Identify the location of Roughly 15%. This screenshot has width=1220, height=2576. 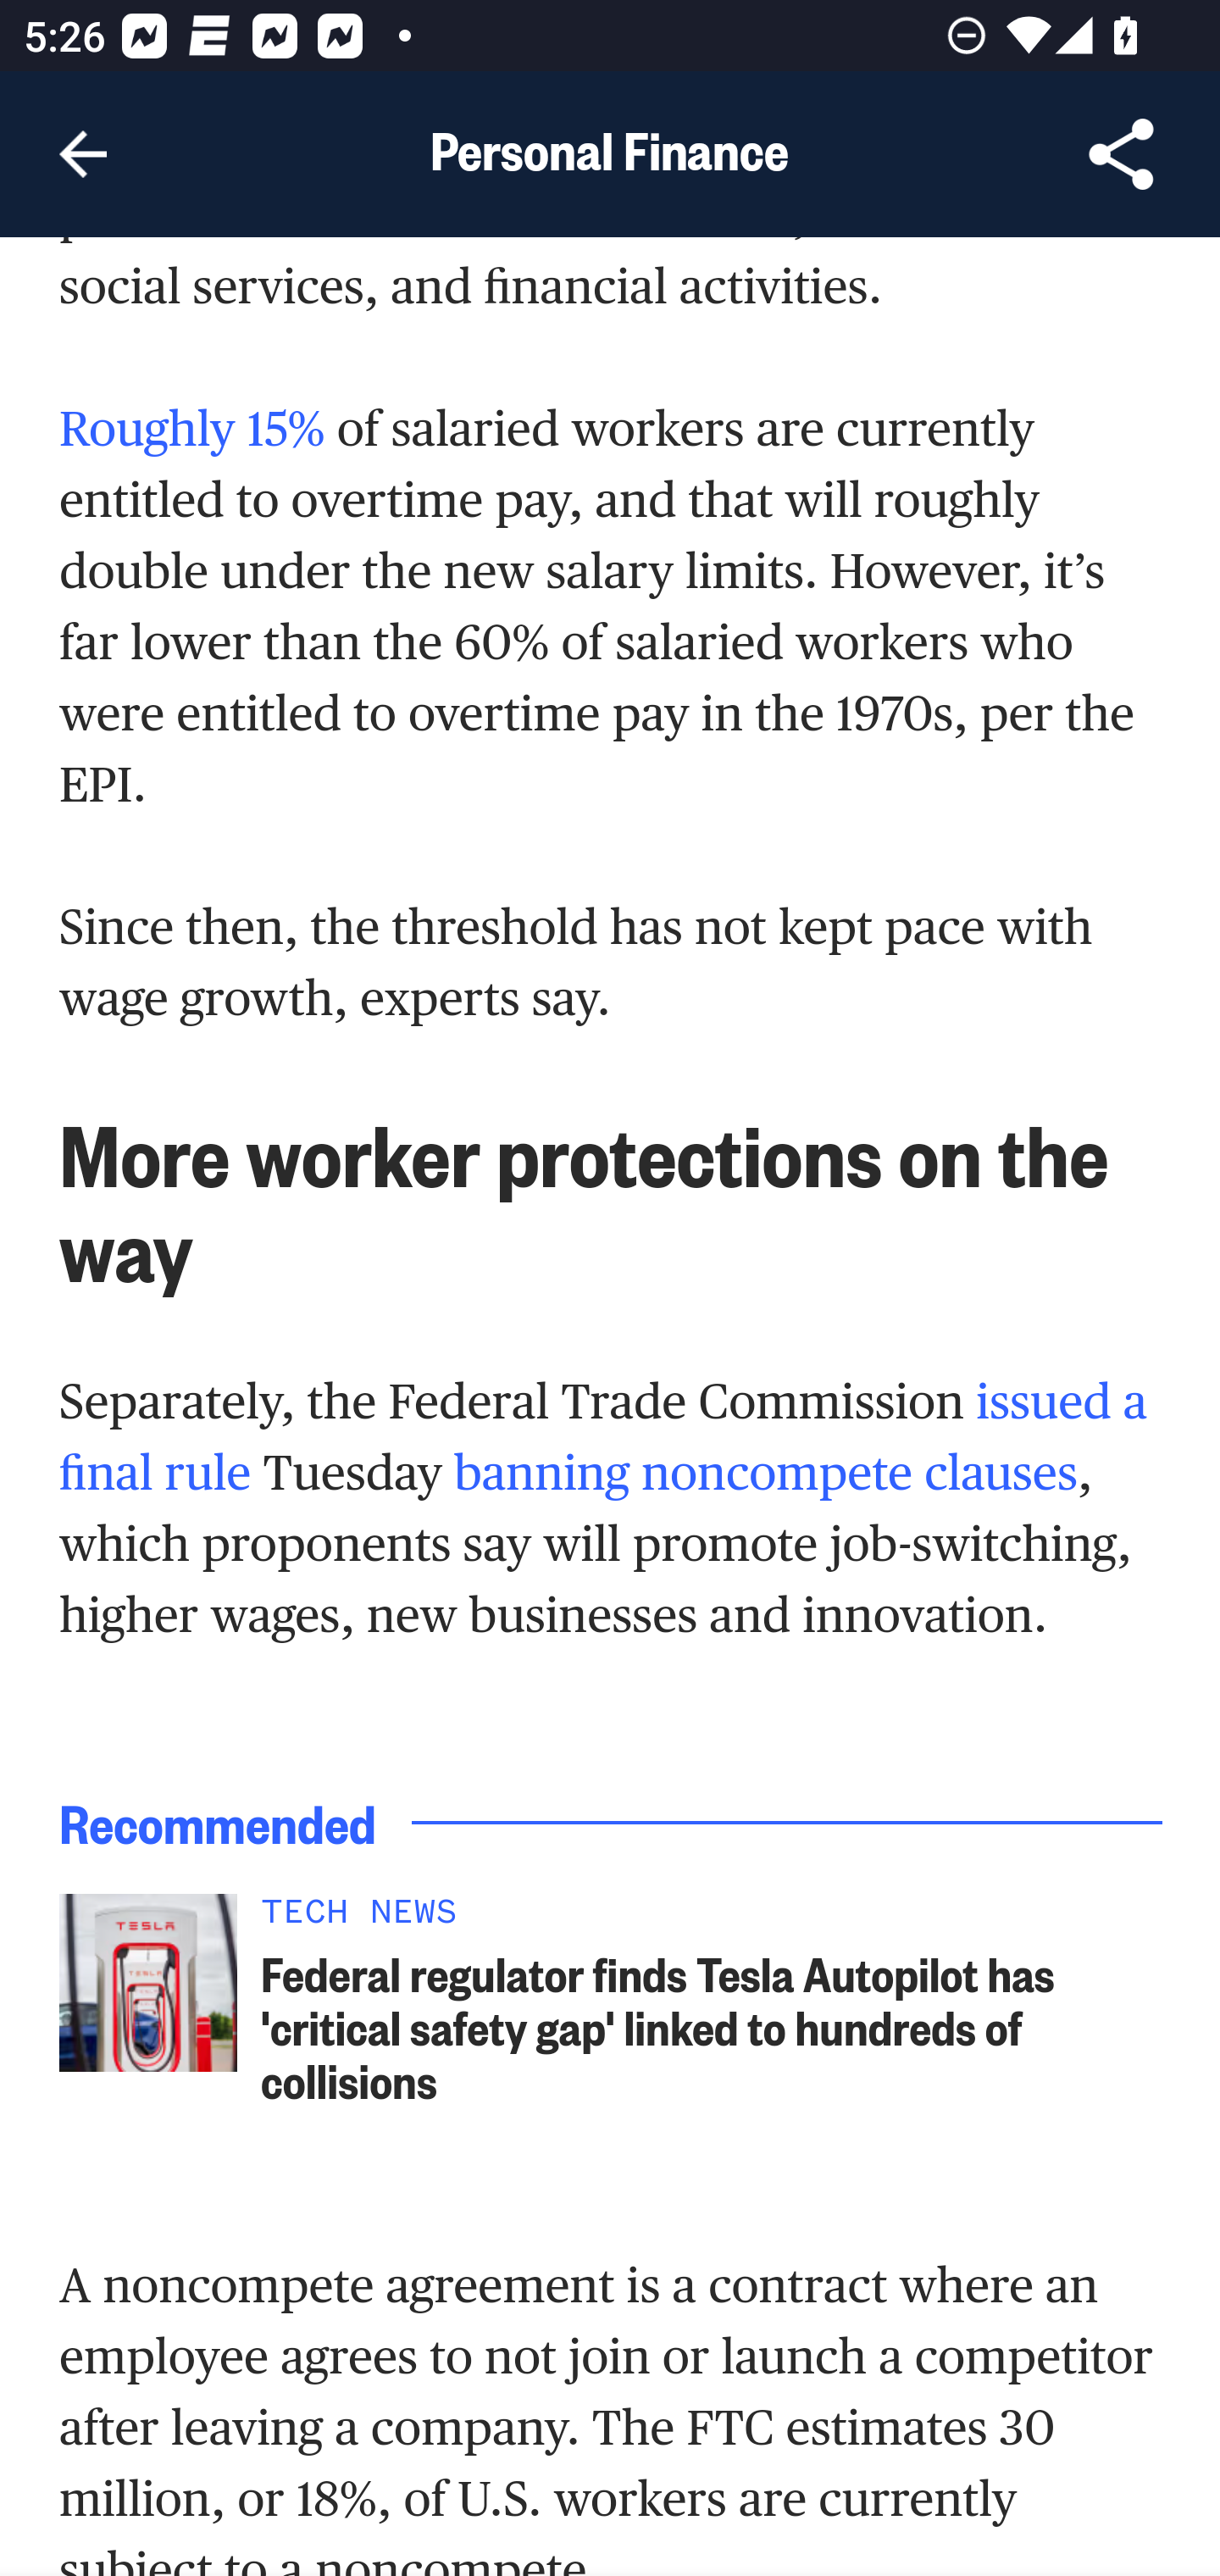
(192, 429).